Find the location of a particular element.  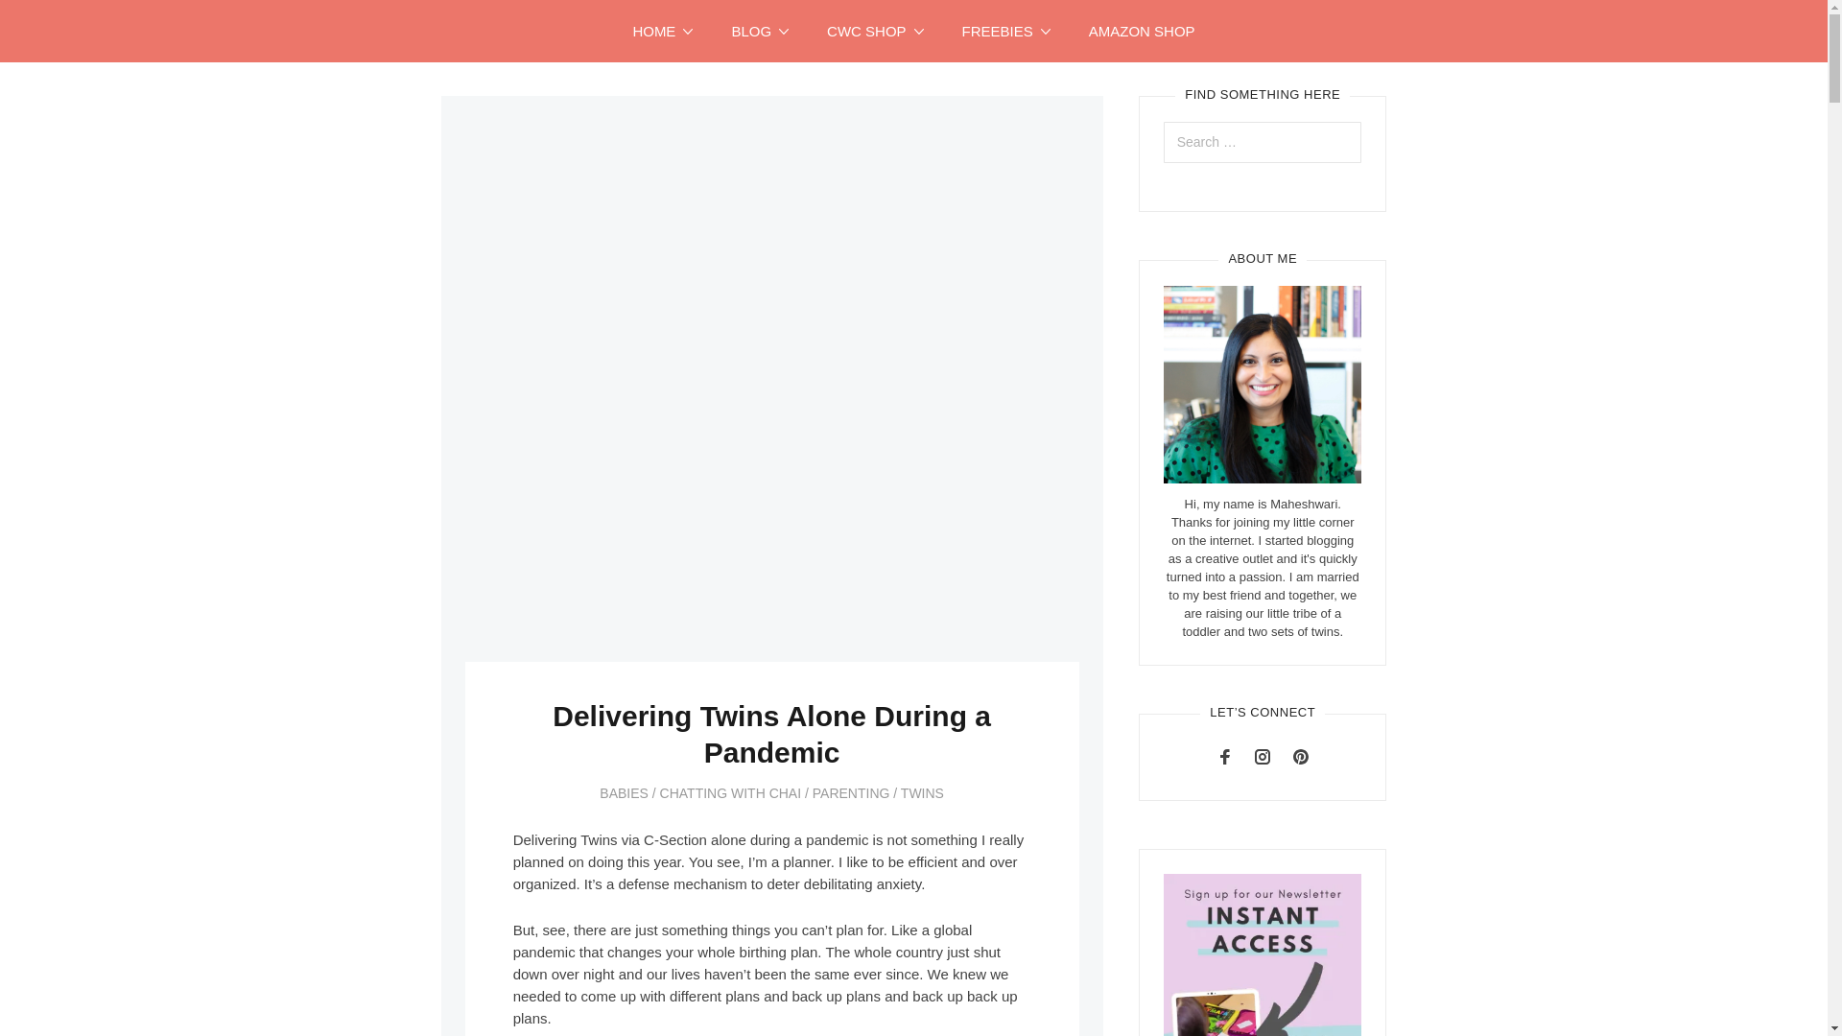

BLOG is located at coordinates (760, 31).